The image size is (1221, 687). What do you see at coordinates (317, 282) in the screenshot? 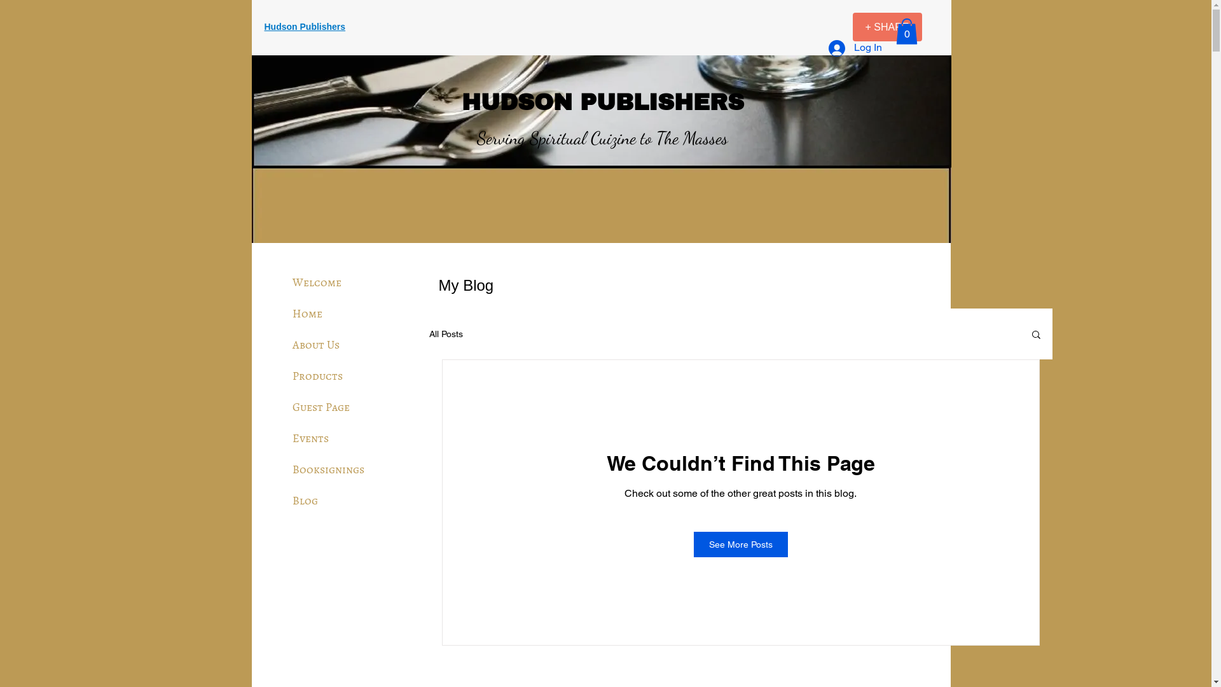
I see `Welcome` at bounding box center [317, 282].